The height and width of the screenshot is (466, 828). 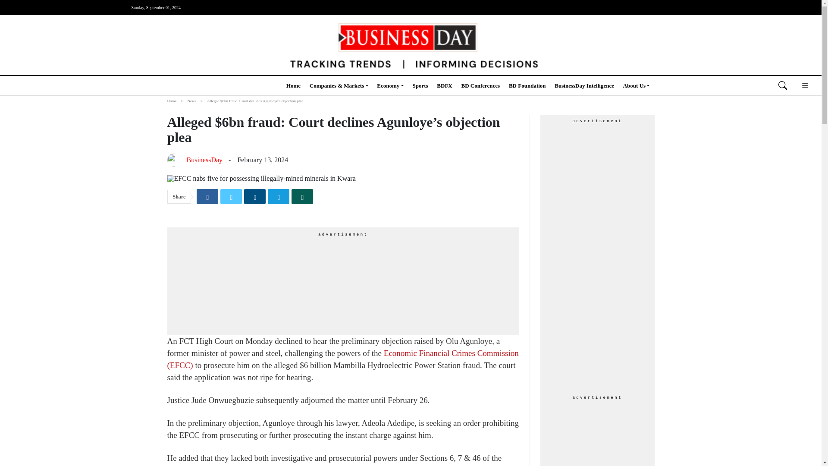 I want to click on Economy, so click(x=390, y=85).